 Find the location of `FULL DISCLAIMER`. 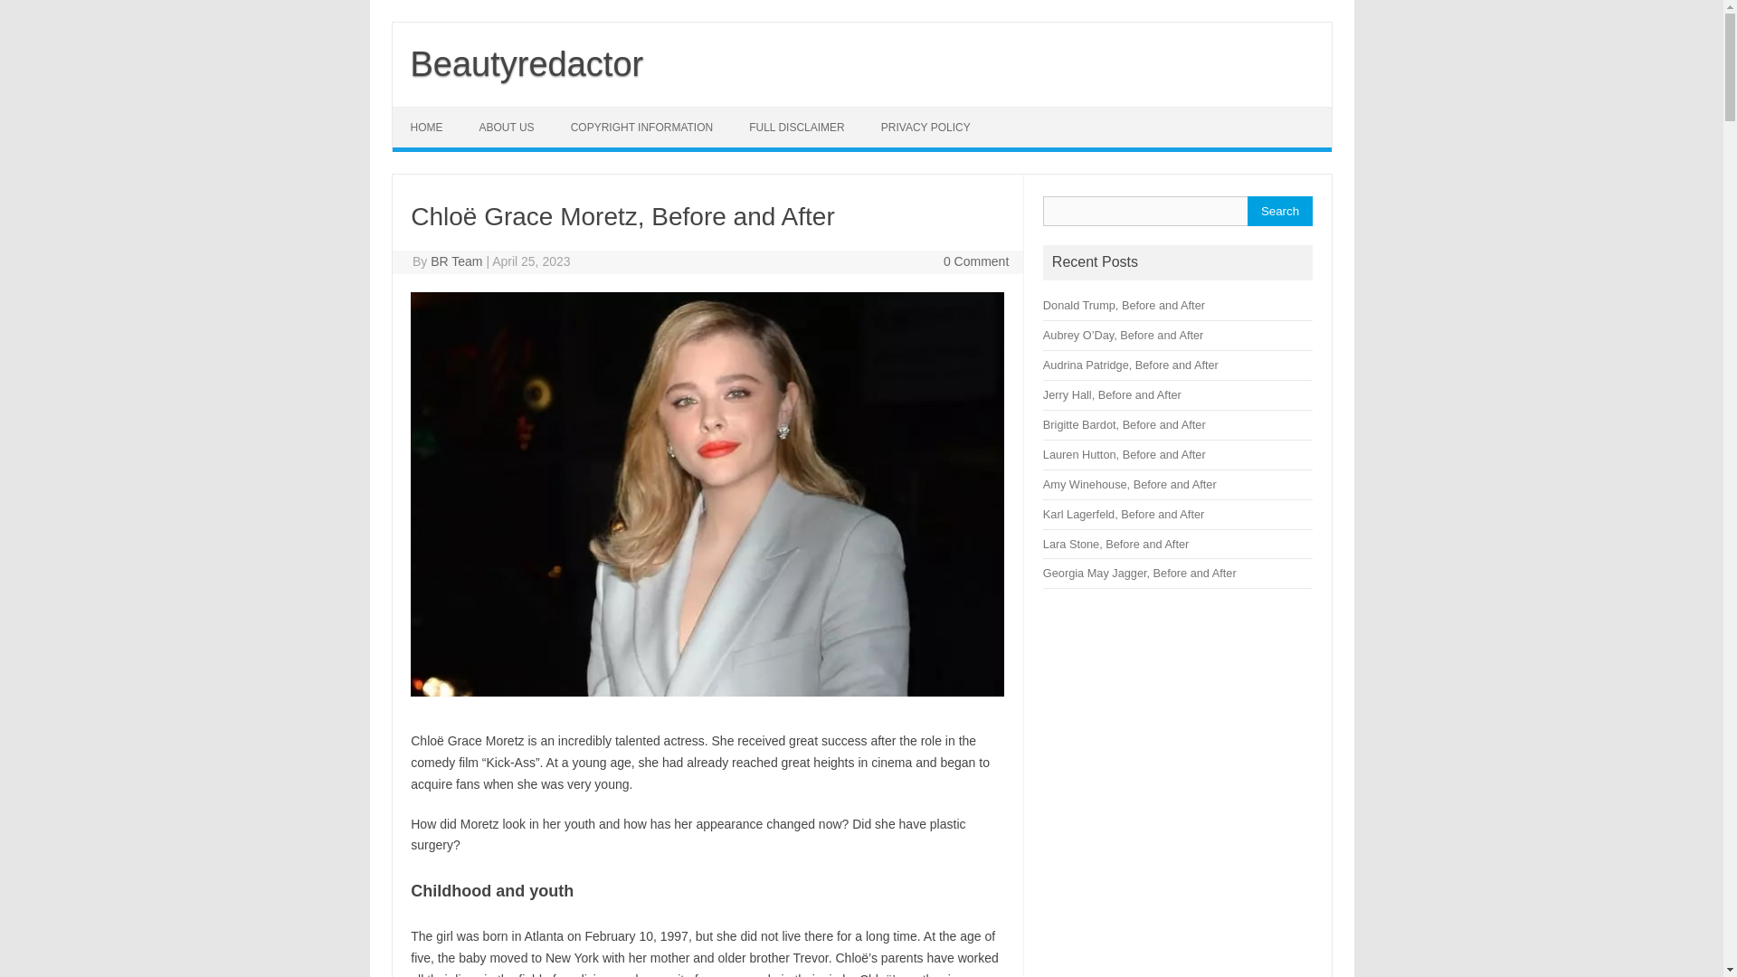

FULL DISCLAIMER is located at coordinates (797, 127).